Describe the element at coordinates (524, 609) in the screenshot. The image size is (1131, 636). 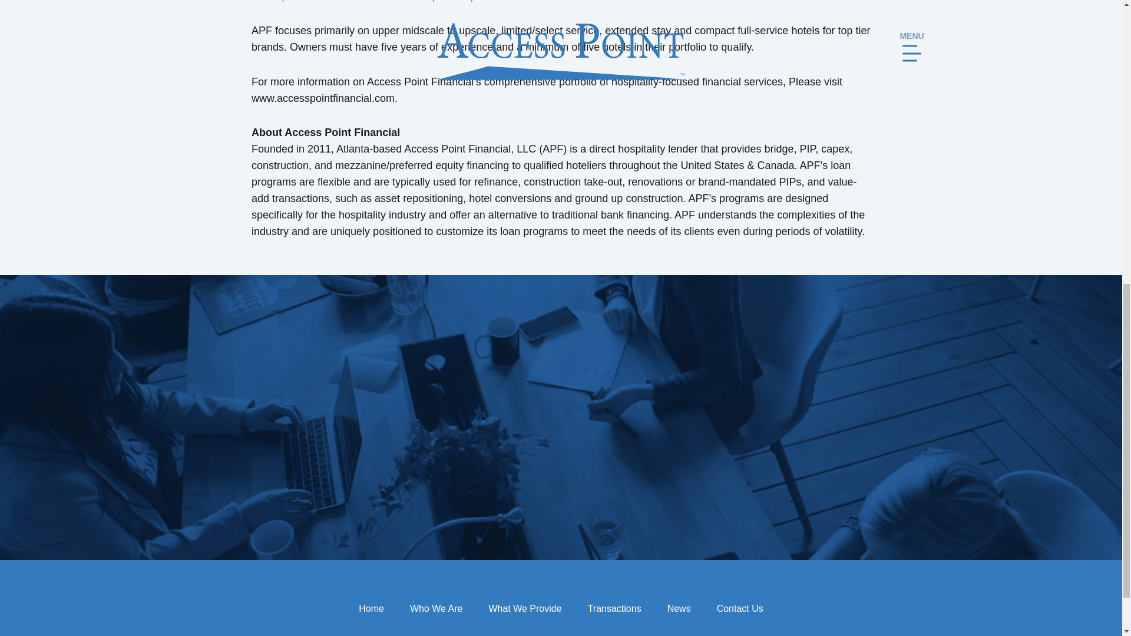
I see `What We Provide` at that location.